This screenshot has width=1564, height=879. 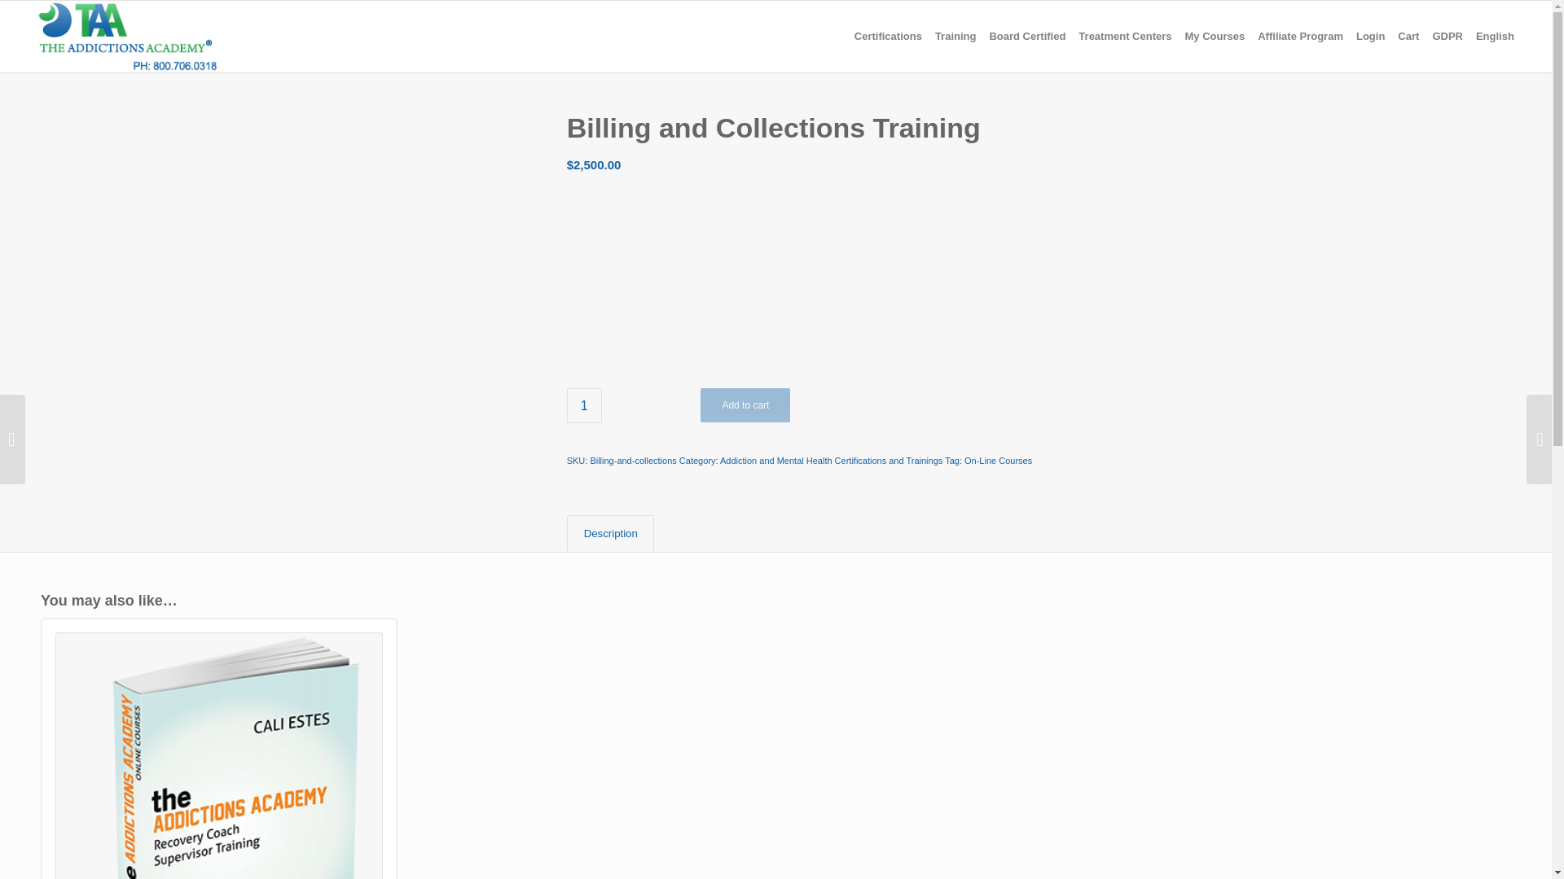 What do you see at coordinates (1124, 36) in the screenshot?
I see `Treatment Centers` at bounding box center [1124, 36].